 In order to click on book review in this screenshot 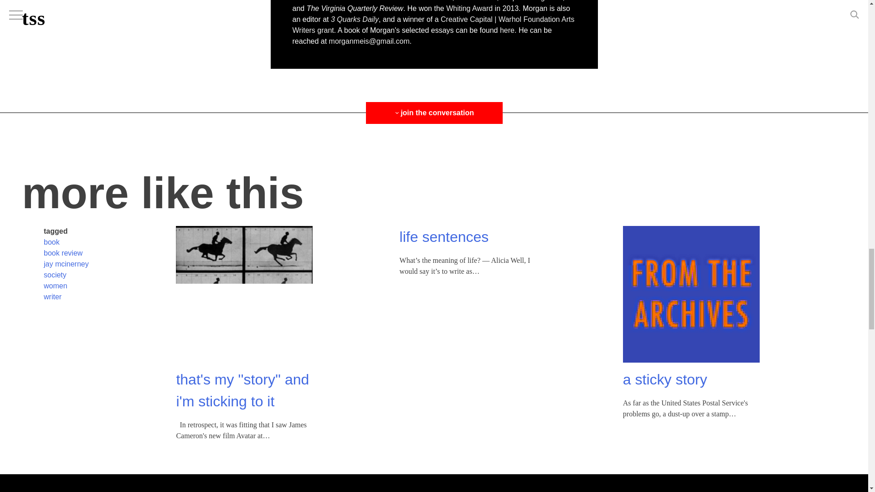, I will do `click(63, 252)`.